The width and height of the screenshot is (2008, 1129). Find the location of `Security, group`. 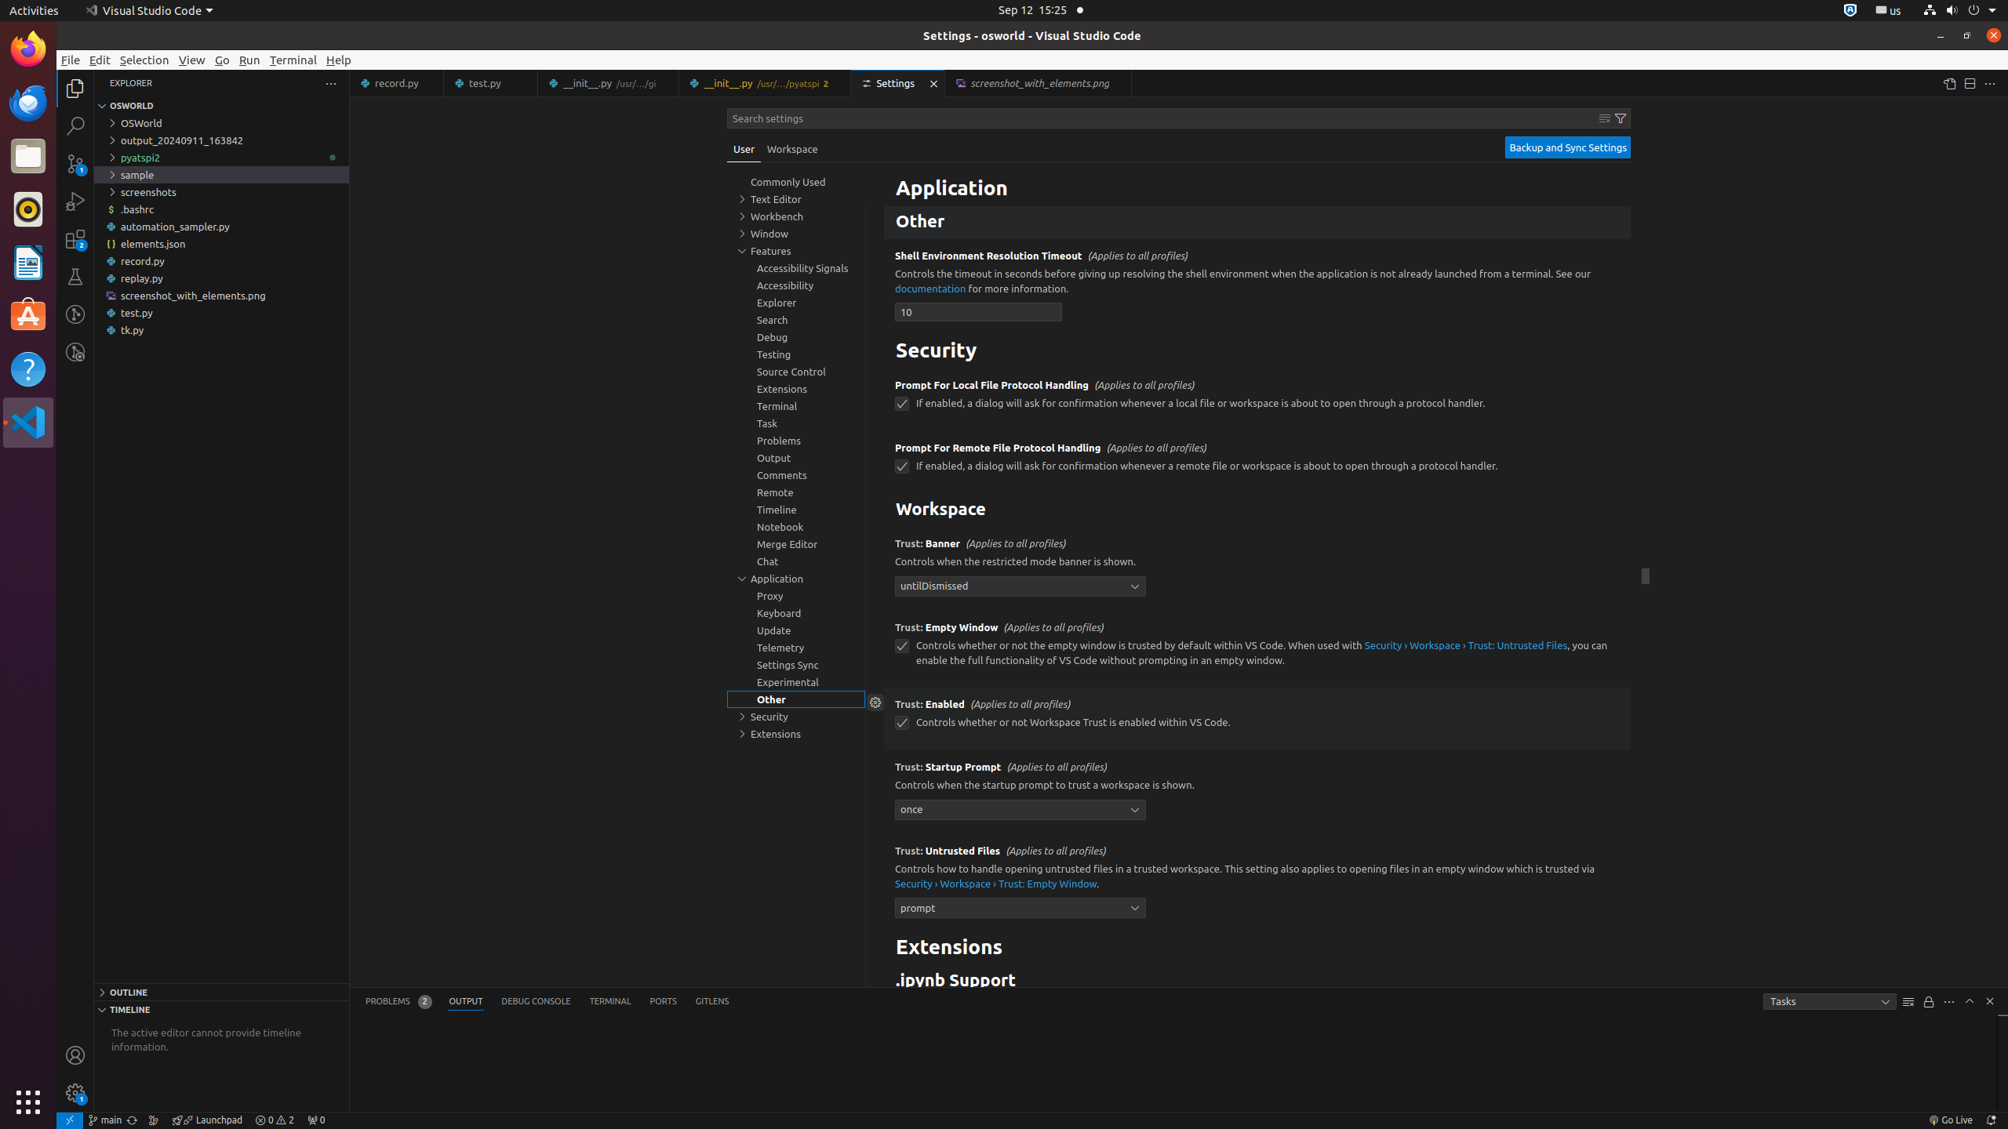

Security, group is located at coordinates (796, 717).